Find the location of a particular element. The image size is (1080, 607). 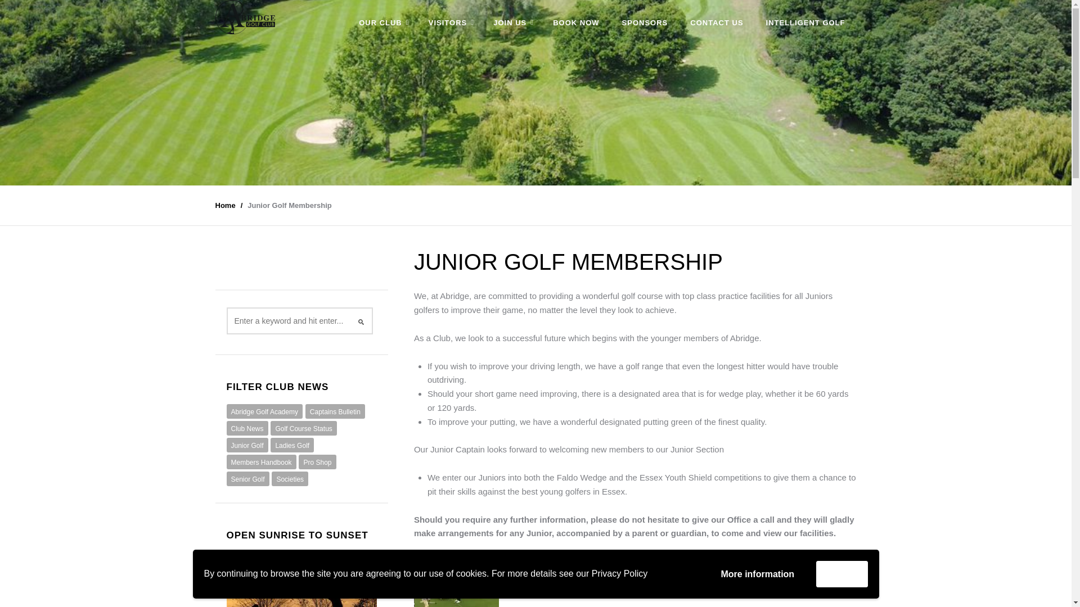

VISITORS is located at coordinates (449, 22).